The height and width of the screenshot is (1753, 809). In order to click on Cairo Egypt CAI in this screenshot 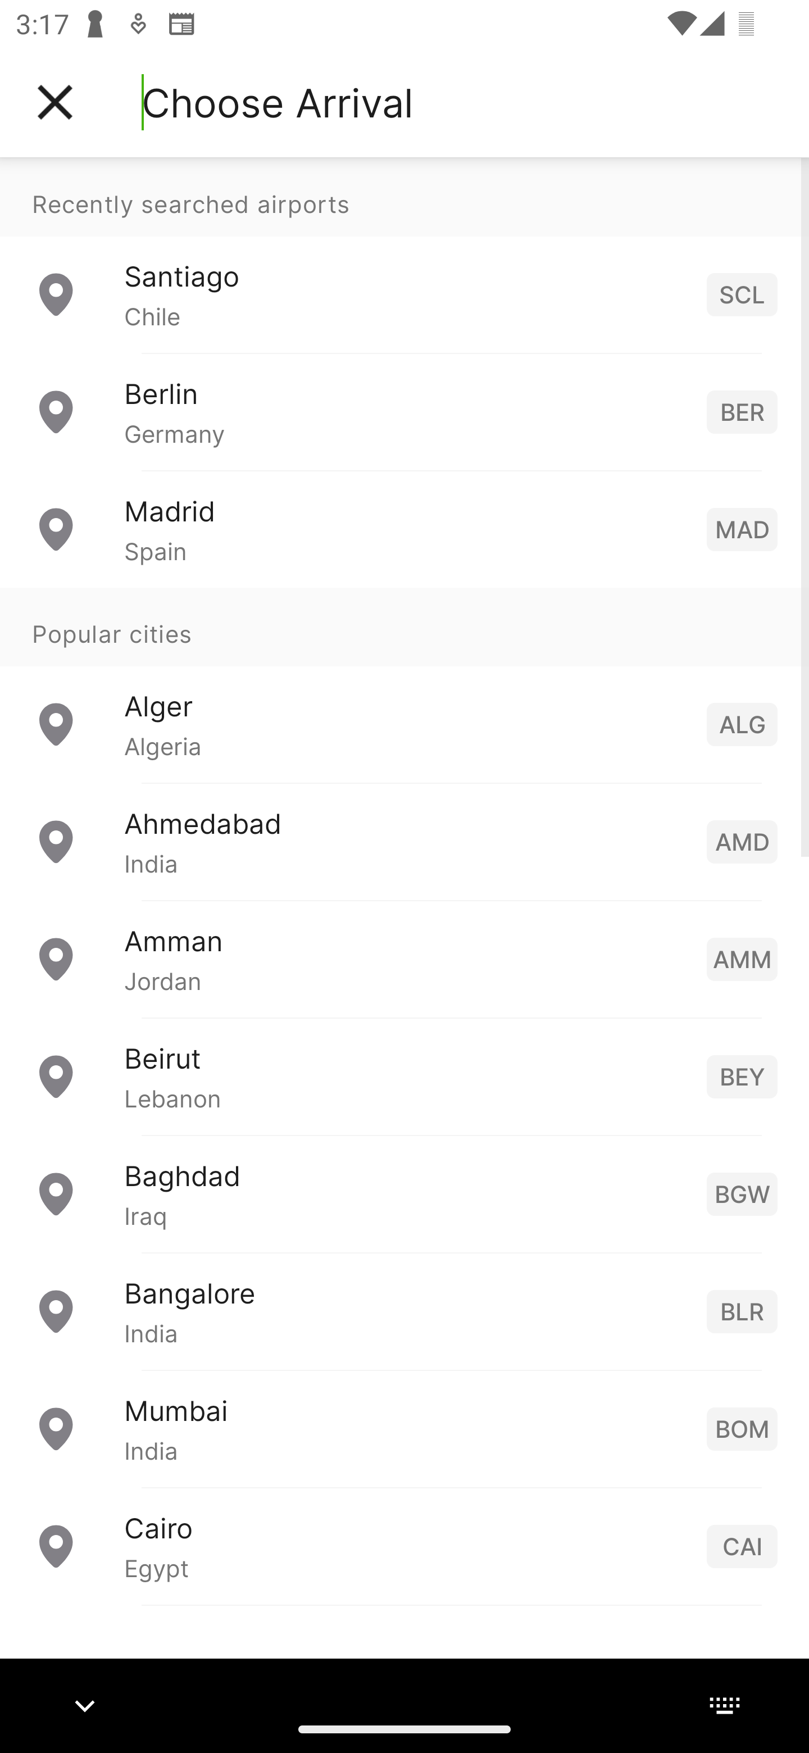, I will do `click(404, 1545)`.